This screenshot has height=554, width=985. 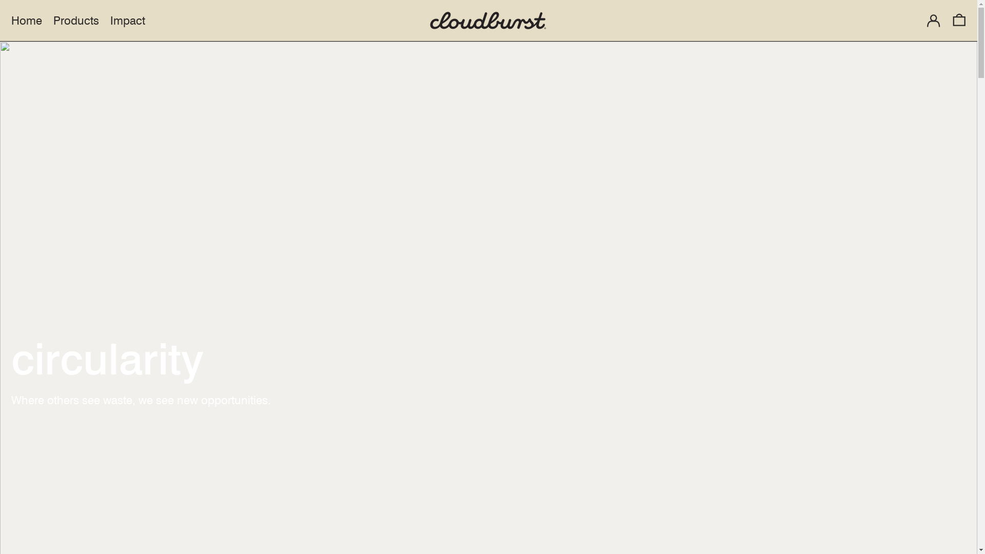 What do you see at coordinates (959, 21) in the screenshot?
I see `0 items` at bounding box center [959, 21].